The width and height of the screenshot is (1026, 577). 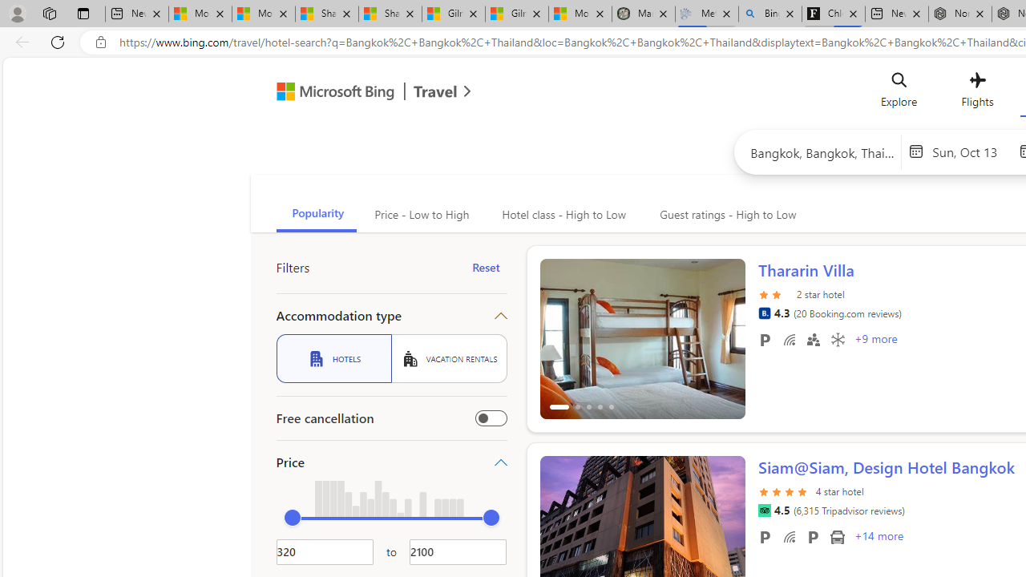 What do you see at coordinates (101, 42) in the screenshot?
I see `View site information` at bounding box center [101, 42].